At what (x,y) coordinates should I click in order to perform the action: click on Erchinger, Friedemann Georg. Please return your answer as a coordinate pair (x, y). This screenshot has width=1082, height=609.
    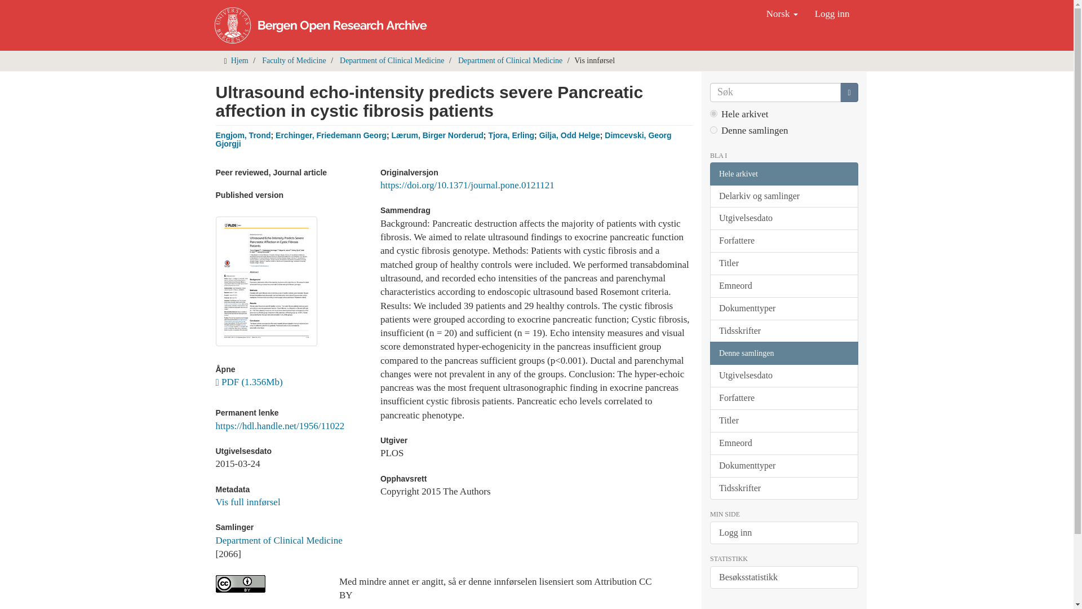
    Looking at the image, I should click on (331, 135).